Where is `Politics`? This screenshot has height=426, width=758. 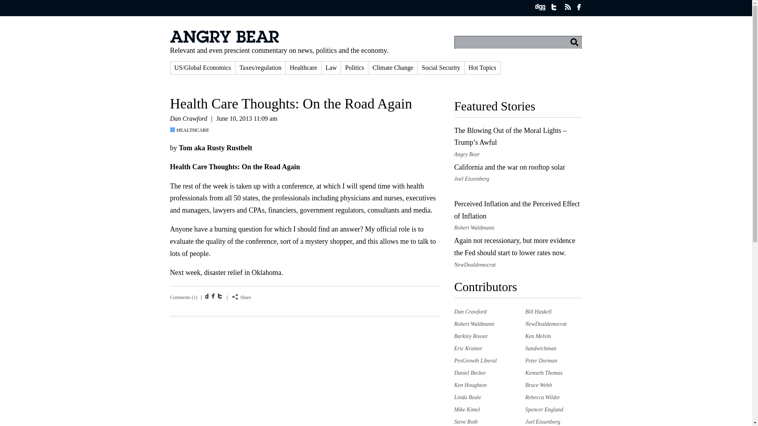
Politics is located at coordinates (355, 67).